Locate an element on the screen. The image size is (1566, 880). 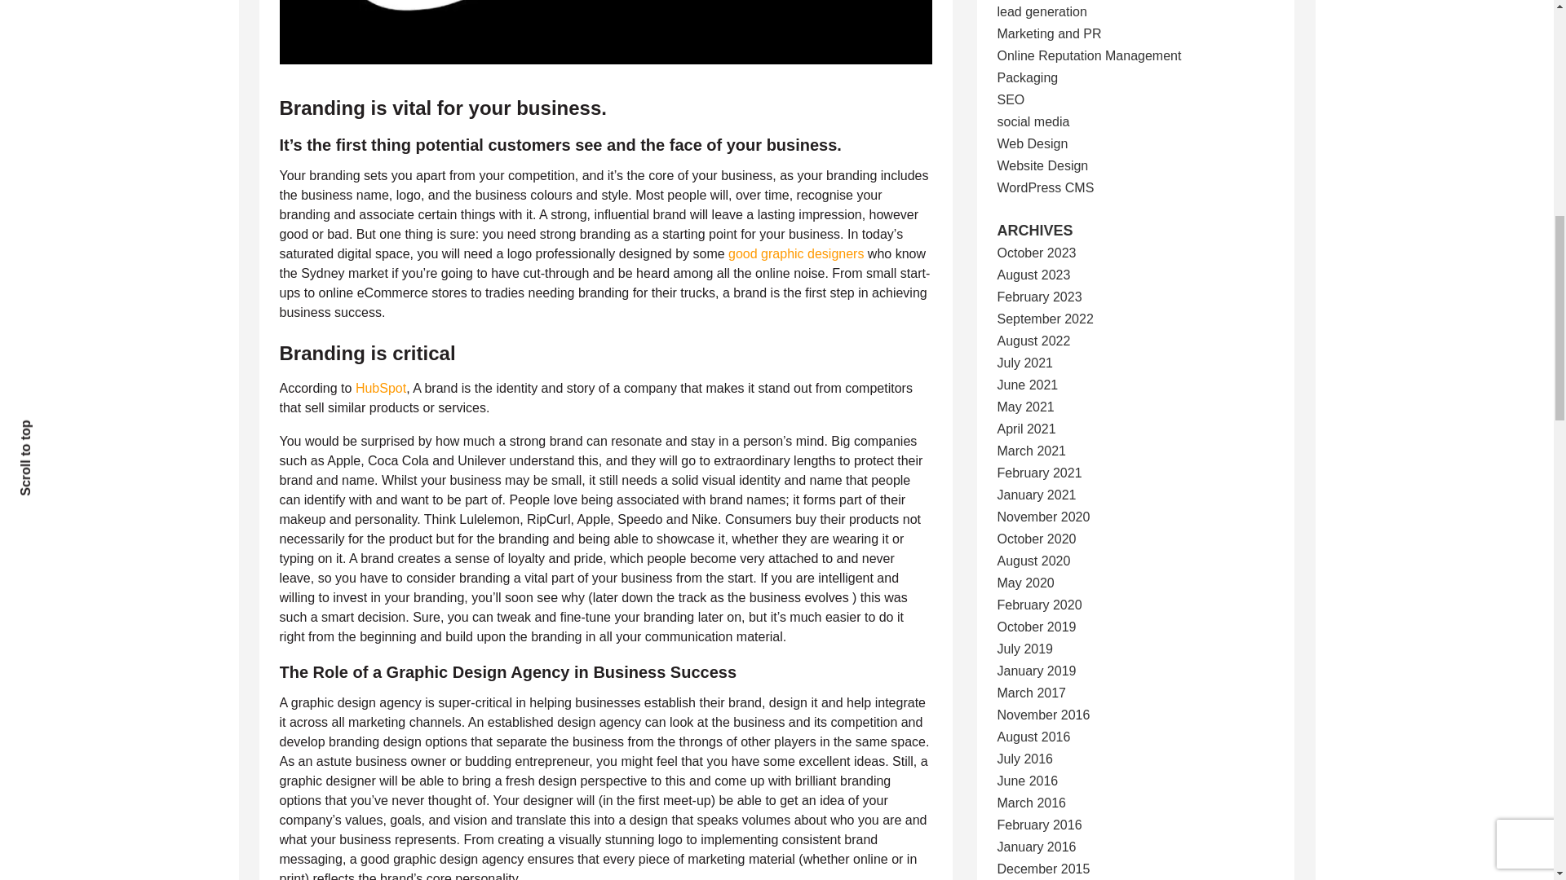
HubSpot is located at coordinates (380, 388).